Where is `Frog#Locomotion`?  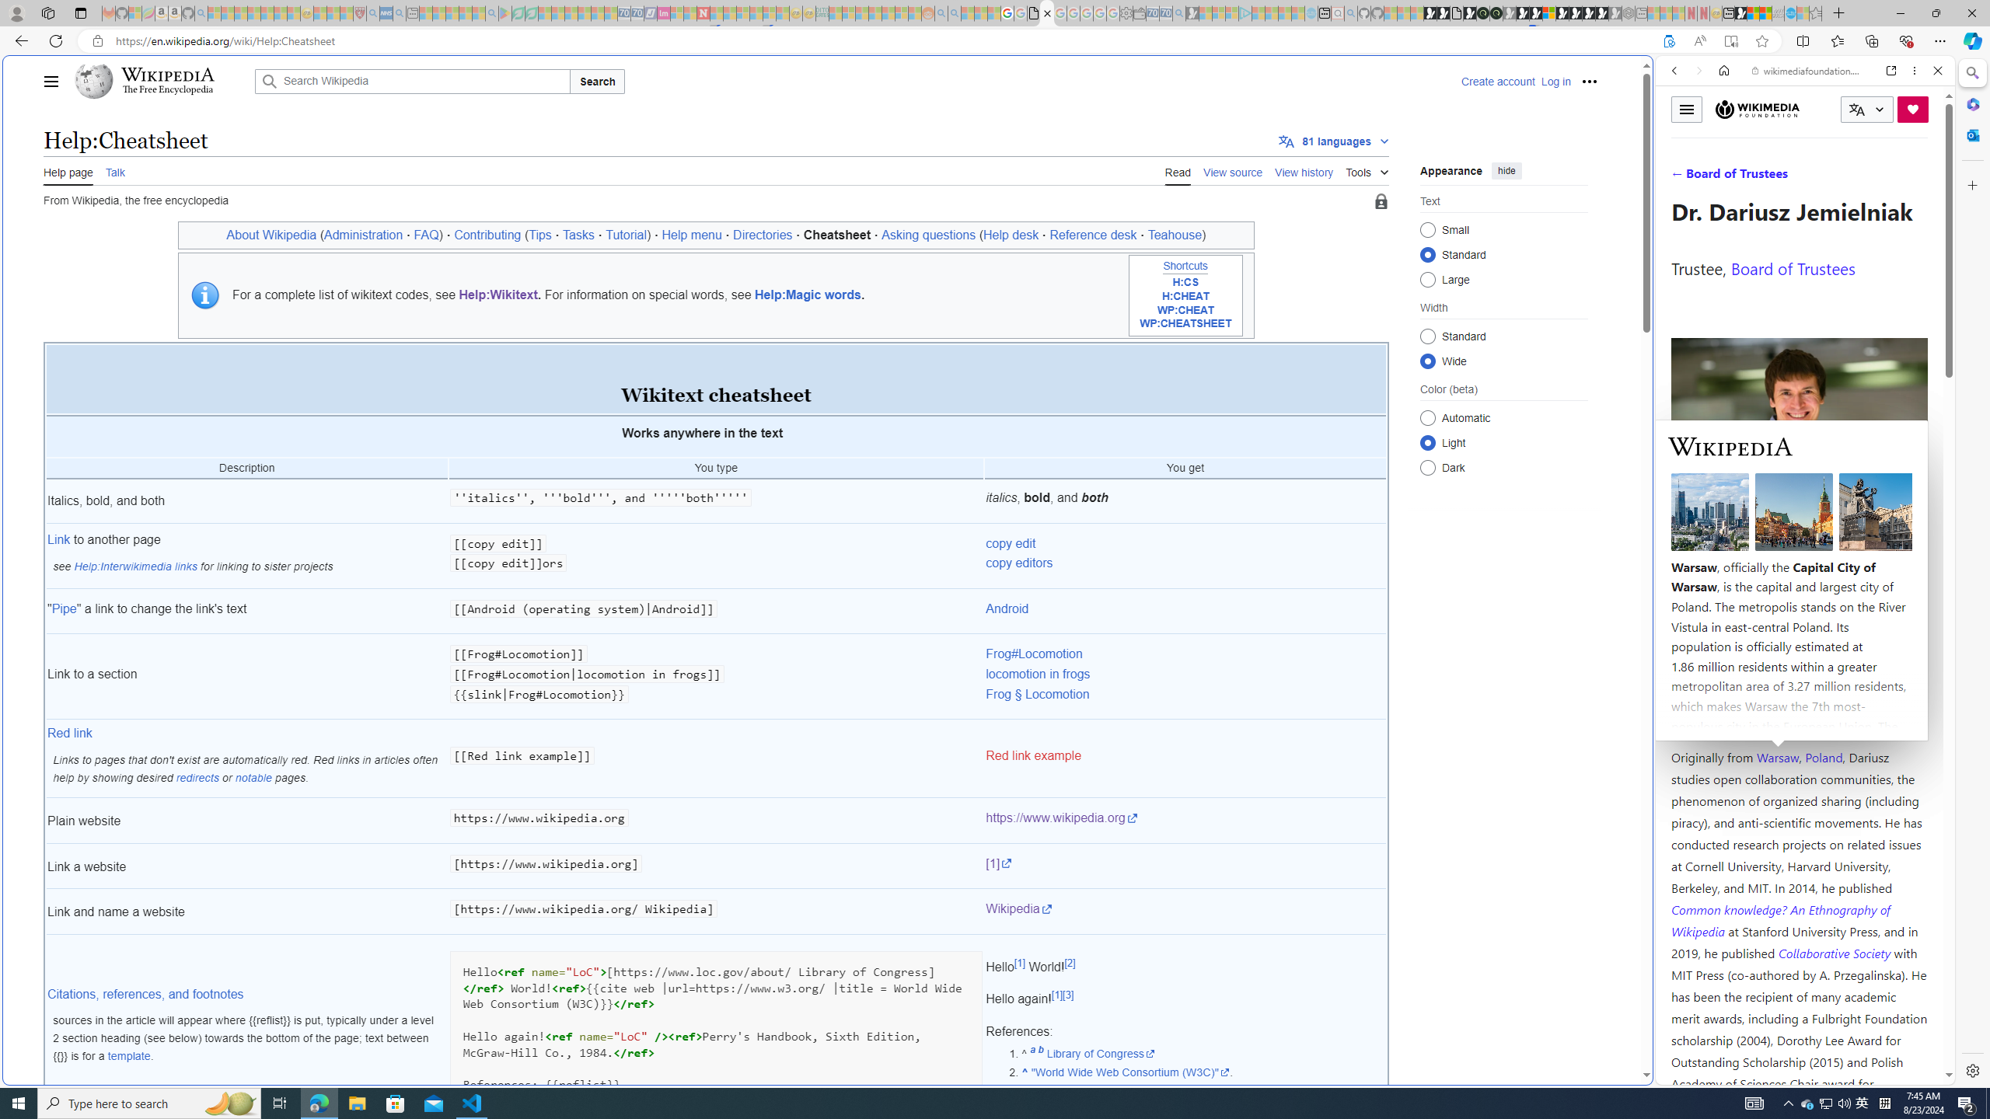
Frog#Locomotion is located at coordinates (1034, 654).